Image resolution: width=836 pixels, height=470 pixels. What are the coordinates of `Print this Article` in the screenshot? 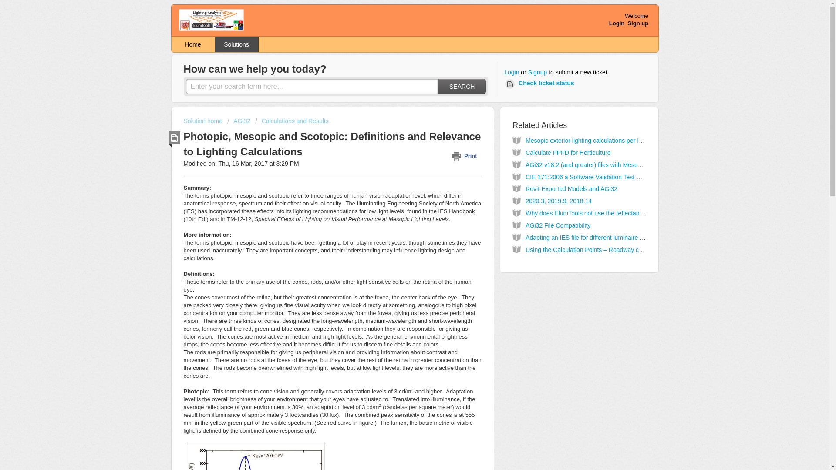 It's located at (466, 156).